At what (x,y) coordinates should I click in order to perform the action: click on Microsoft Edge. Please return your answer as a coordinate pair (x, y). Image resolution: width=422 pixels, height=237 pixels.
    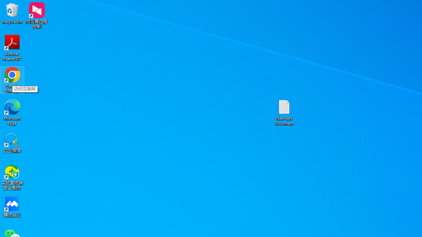
    Looking at the image, I should click on (12, 112).